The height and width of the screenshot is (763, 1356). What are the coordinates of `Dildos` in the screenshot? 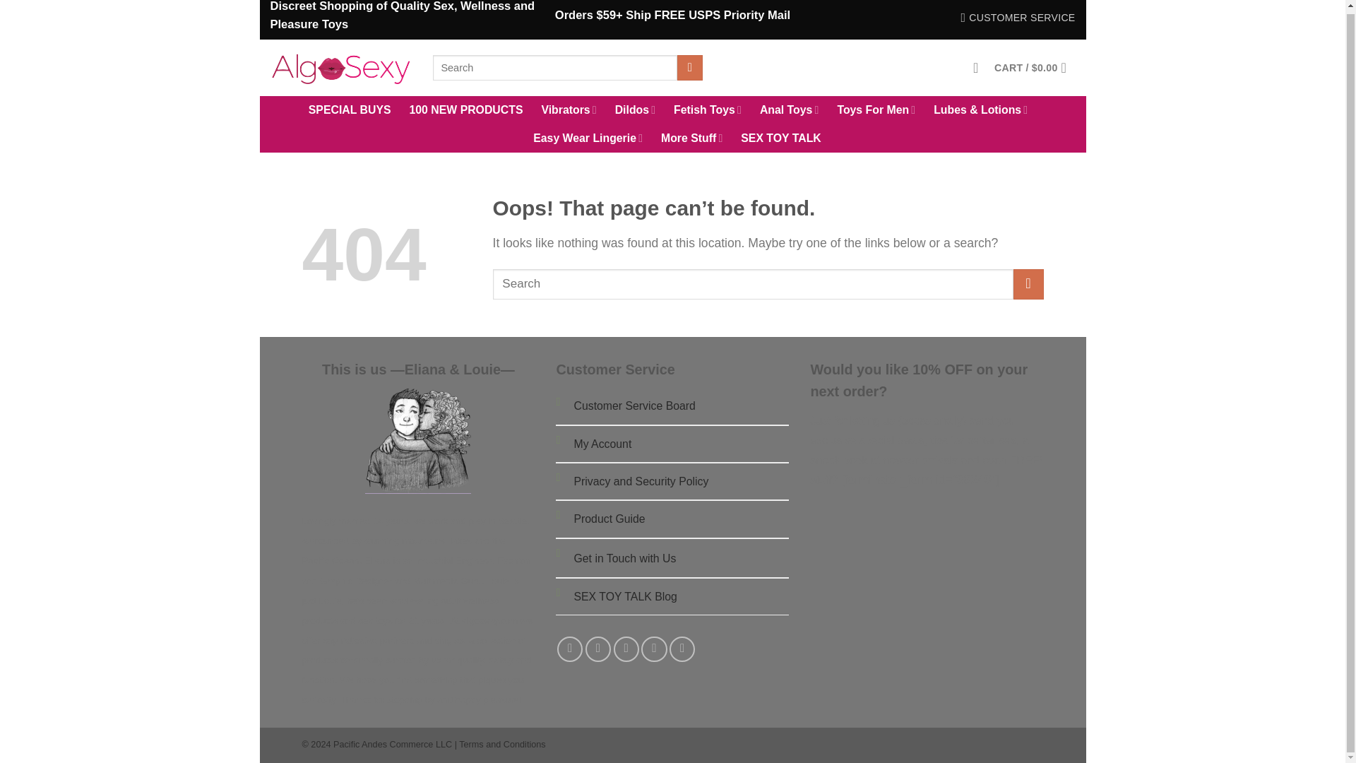 It's located at (635, 110).